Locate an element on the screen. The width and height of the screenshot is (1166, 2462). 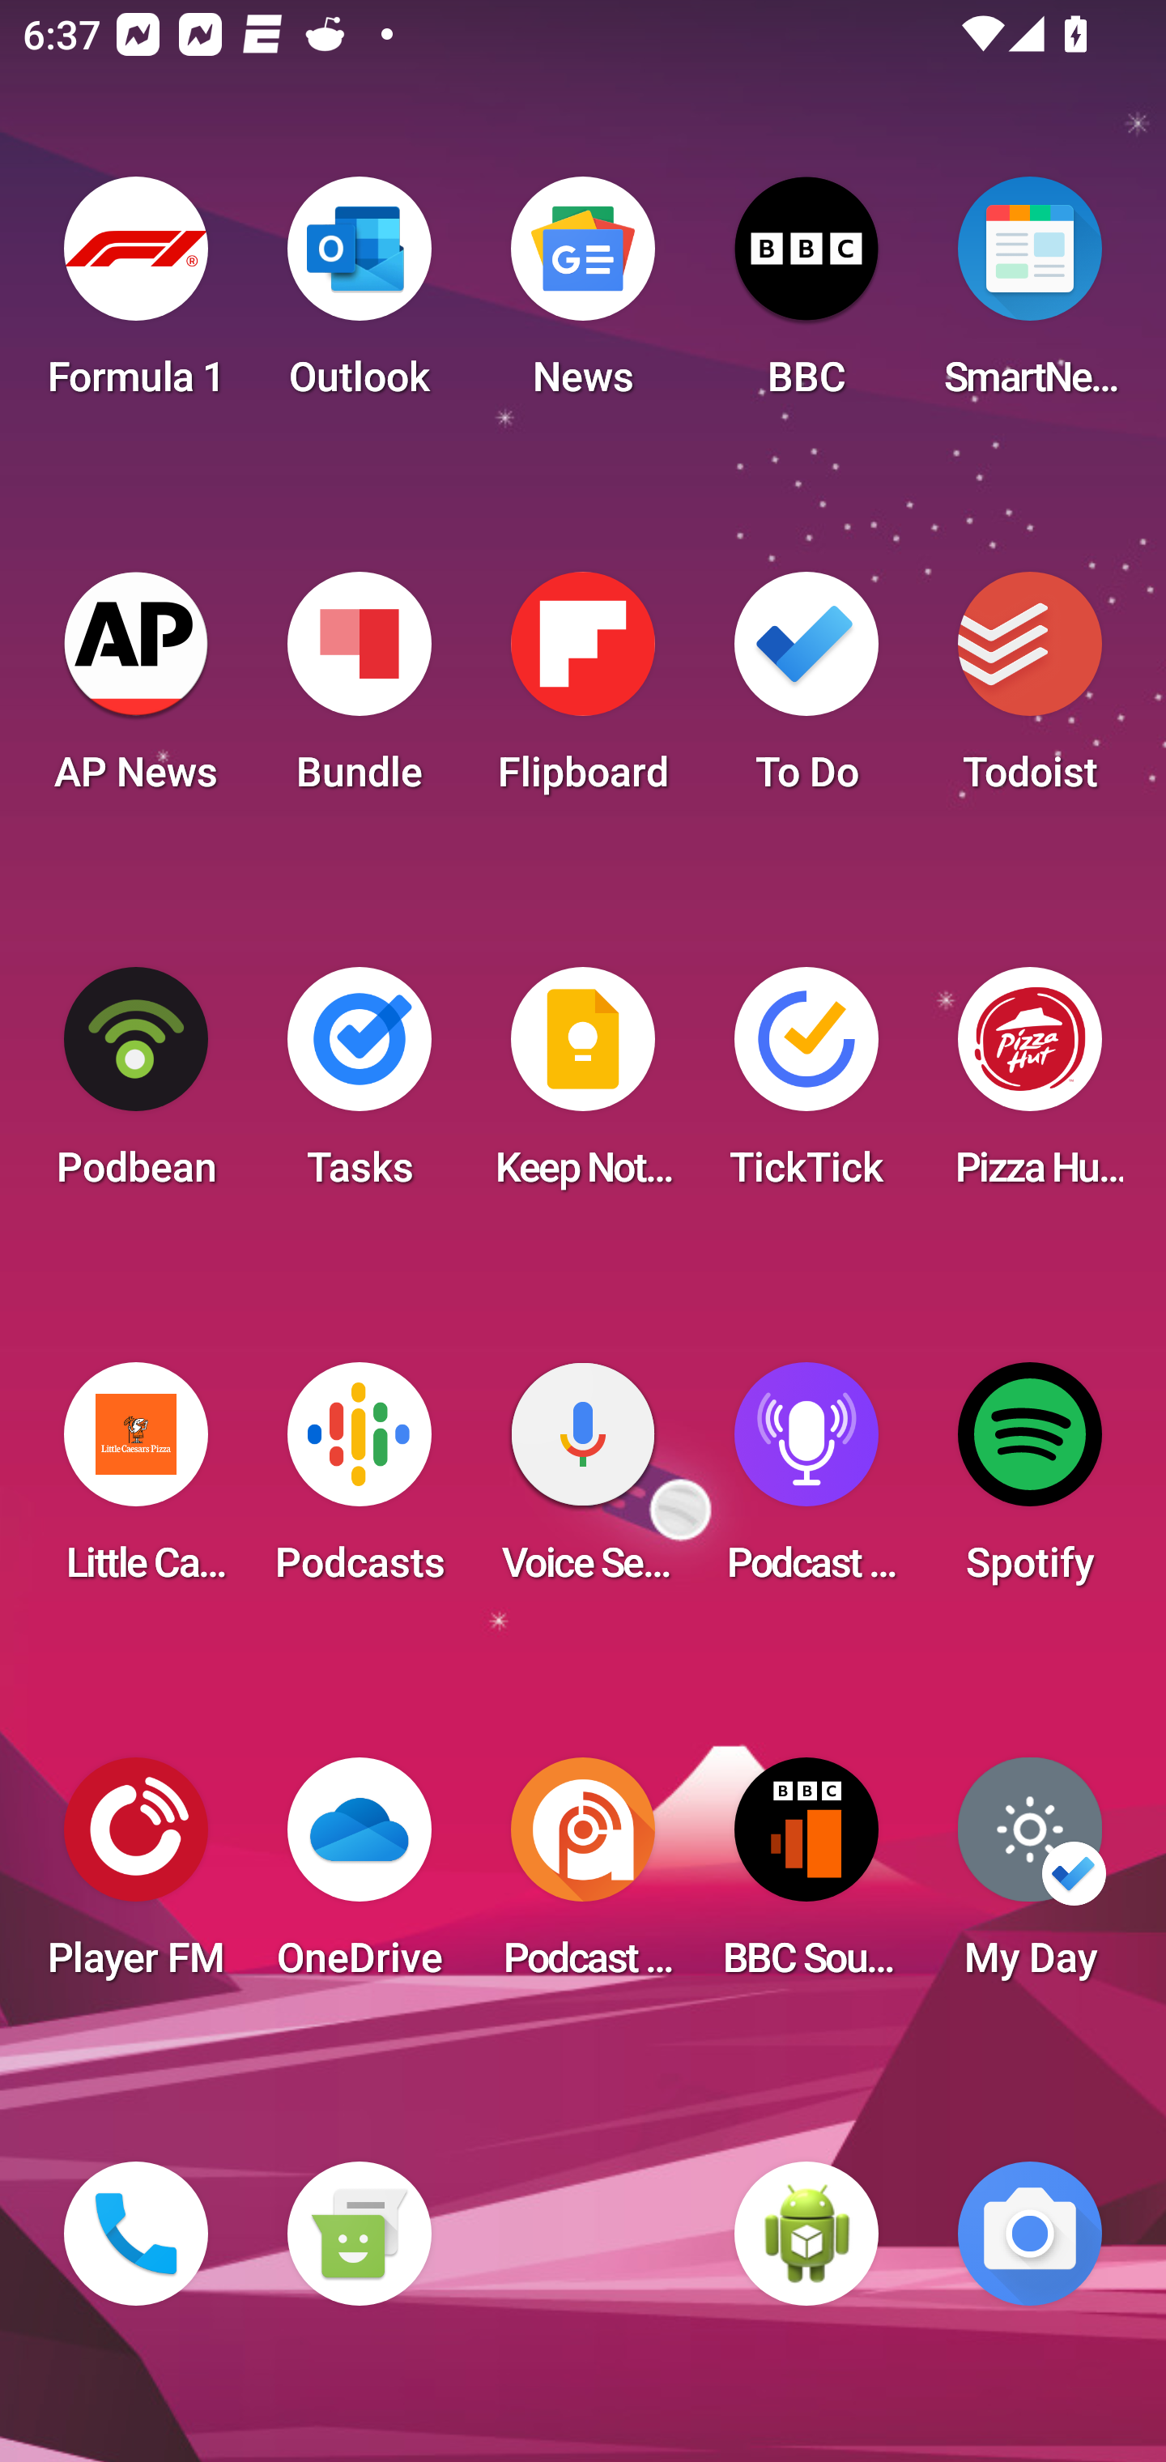
Tasks is located at coordinates (359, 1087).